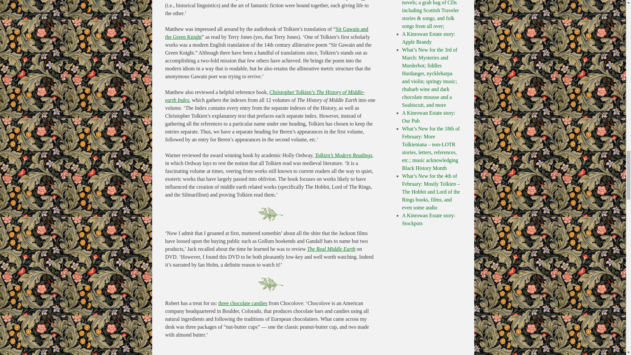 The width and height of the screenshot is (631, 355). What do you see at coordinates (243, 303) in the screenshot?
I see `three chocolate candies` at bounding box center [243, 303].